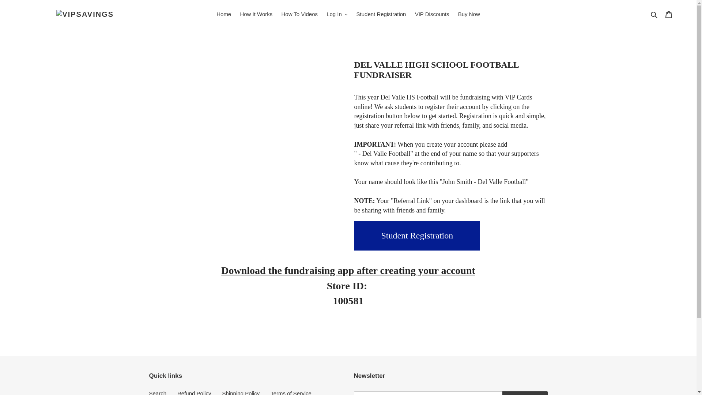 This screenshot has width=702, height=395. I want to click on How It Works, so click(256, 14).